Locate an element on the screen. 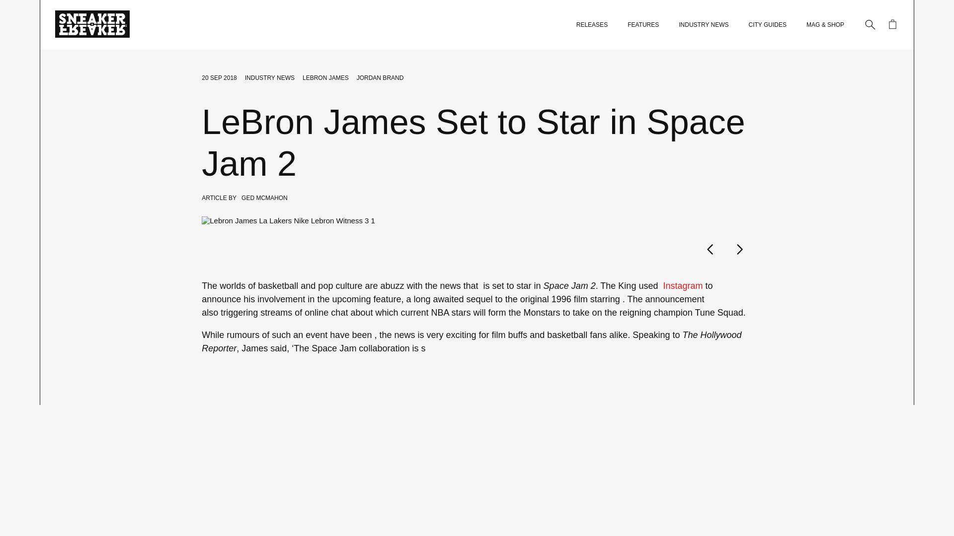  INDUSTRY NEWS is located at coordinates (270, 78).